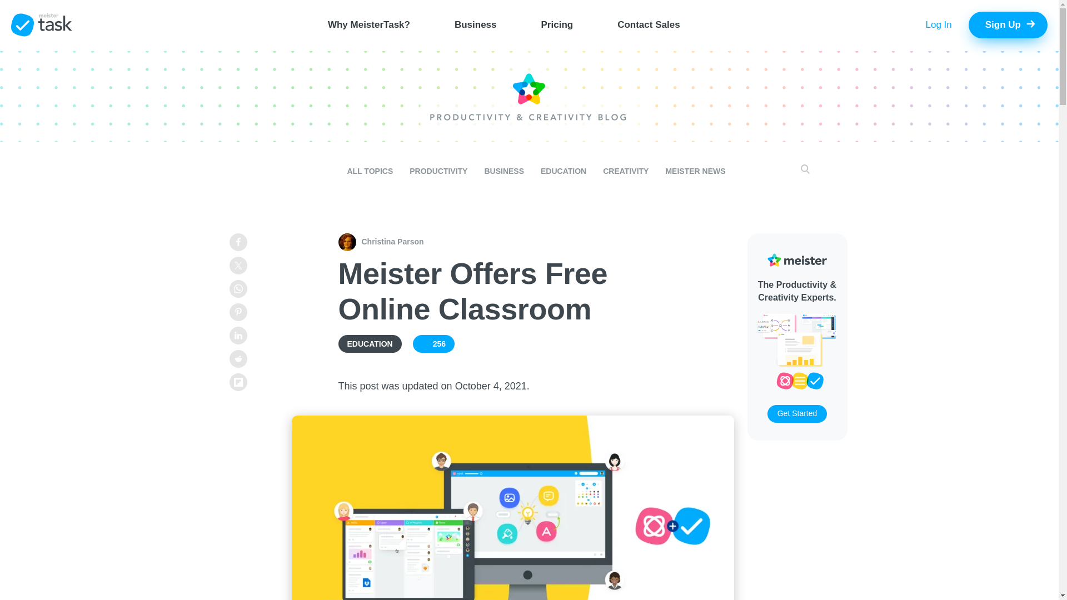 This screenshot has height=600, width=1067. What do you see at coordinates (503, 171) in the screenshot?
I see `BUSINESS` at bounding box center [503, 171].